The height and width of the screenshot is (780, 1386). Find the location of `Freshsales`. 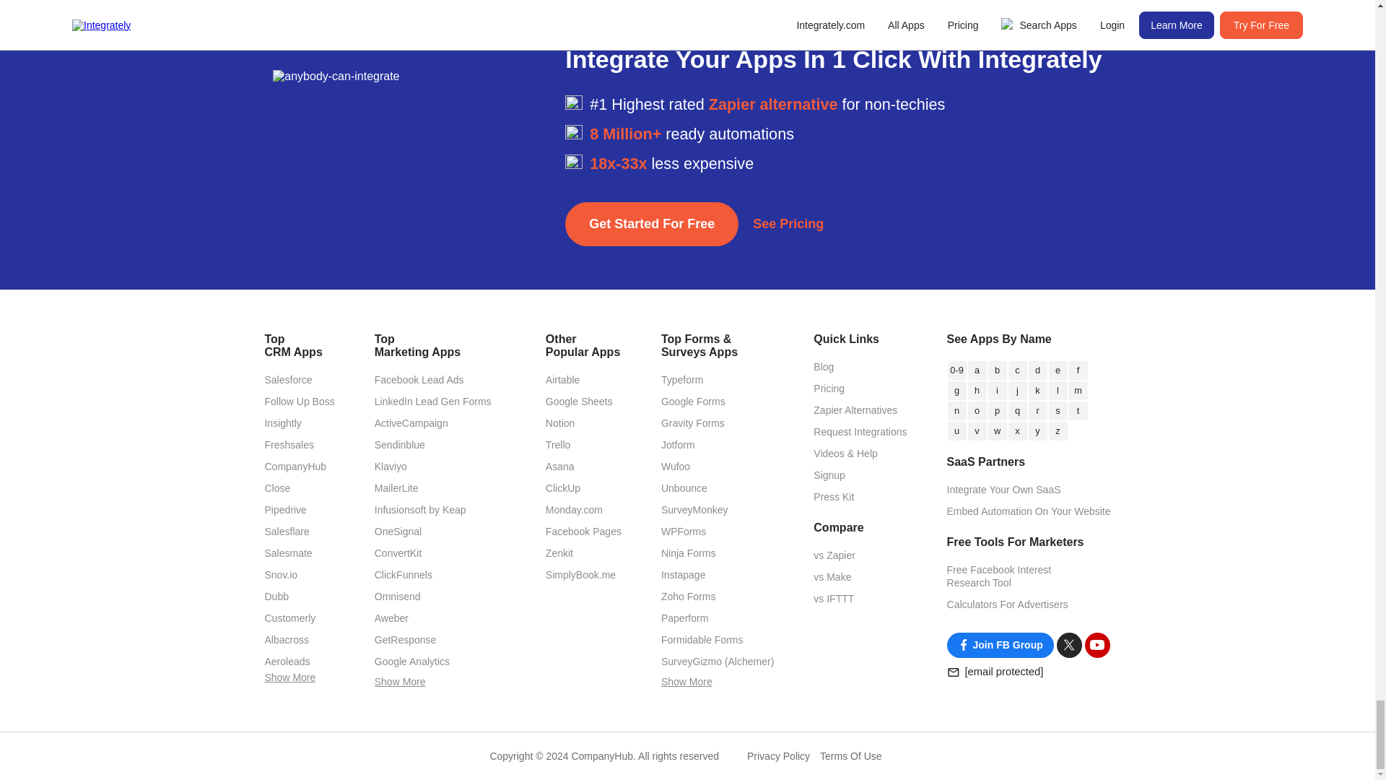

Freshsales is located at coordinates (289, 445).